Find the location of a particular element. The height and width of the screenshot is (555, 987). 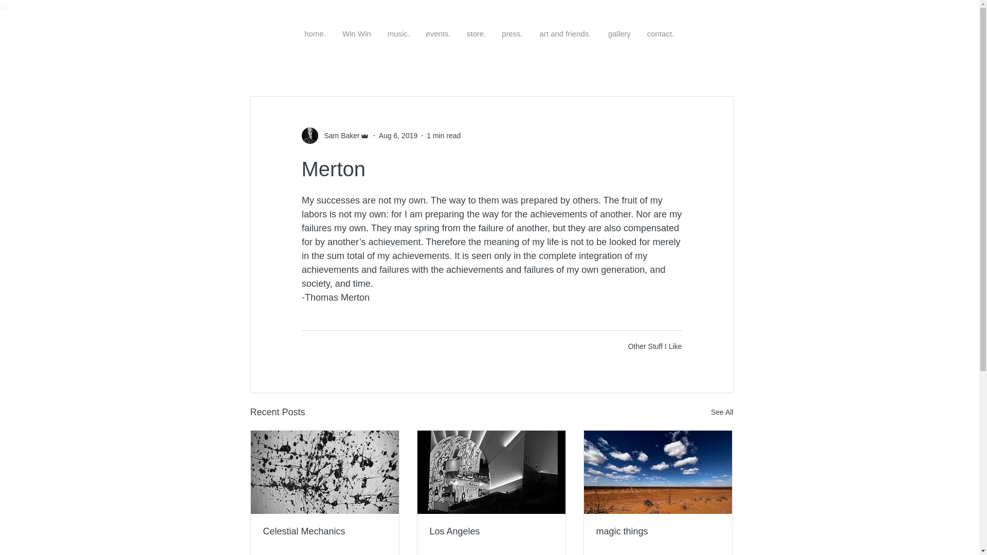

Sam Baker is located at coordinates (338, 136).